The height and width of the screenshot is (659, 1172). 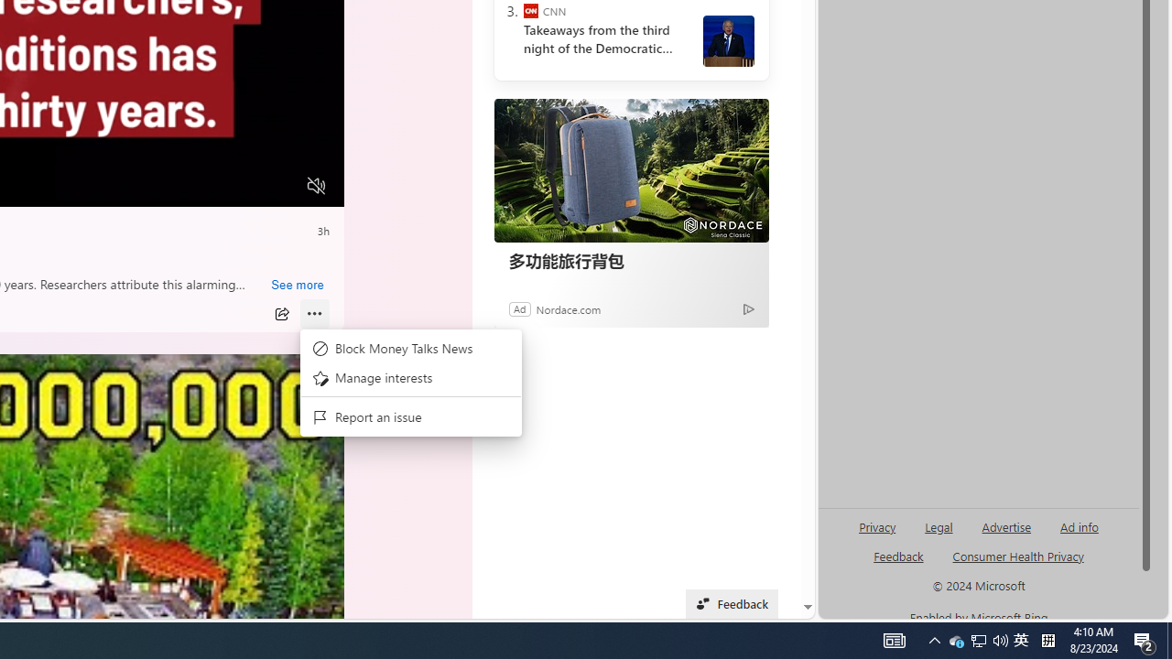 I want to click on Share, so click(x=281, y=314).